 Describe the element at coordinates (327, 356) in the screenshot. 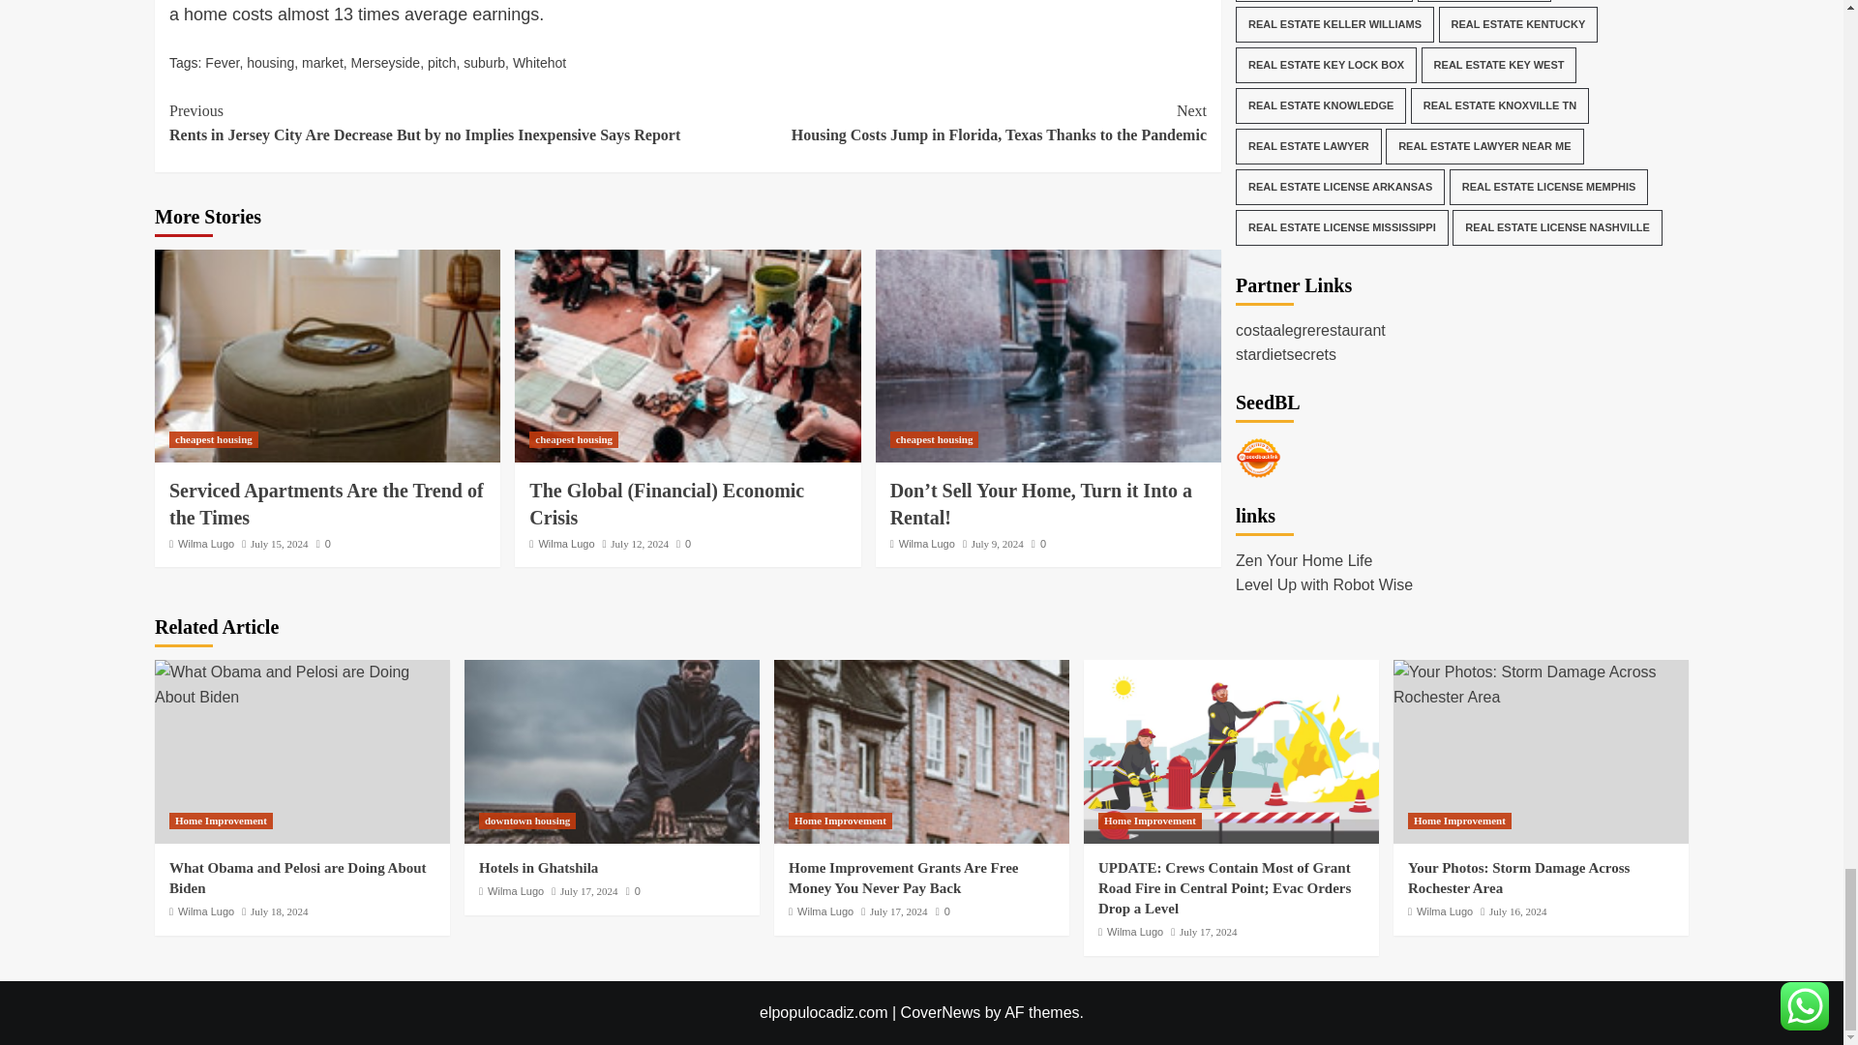

I see `Serviced Apartments Are the Trend of the Times` at that location.